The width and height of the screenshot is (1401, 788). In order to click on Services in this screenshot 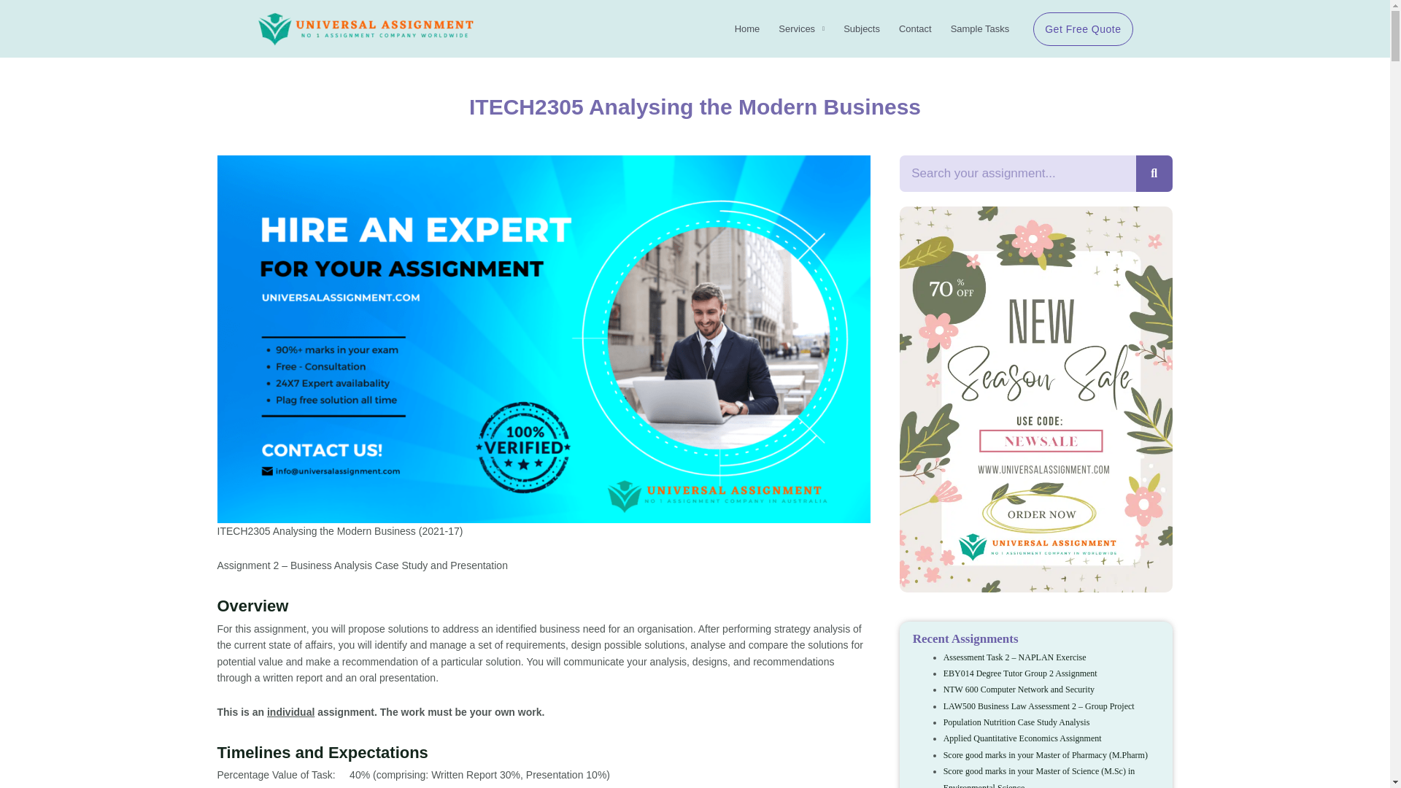, I will do `click(801, 29)`.